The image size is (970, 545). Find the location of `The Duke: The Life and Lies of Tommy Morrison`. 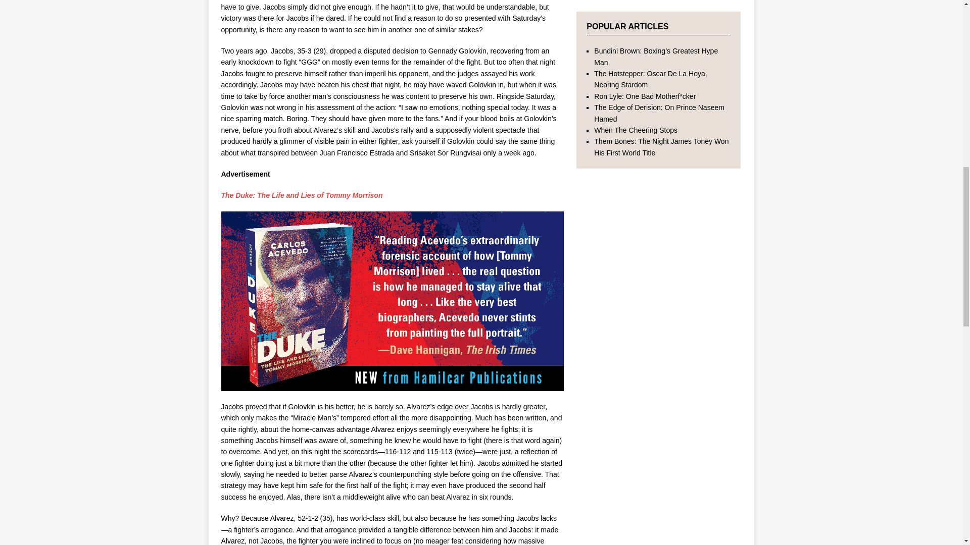

The Duke: The Life and Lies of Tommy Morrison is located at coordinates (302, 195).